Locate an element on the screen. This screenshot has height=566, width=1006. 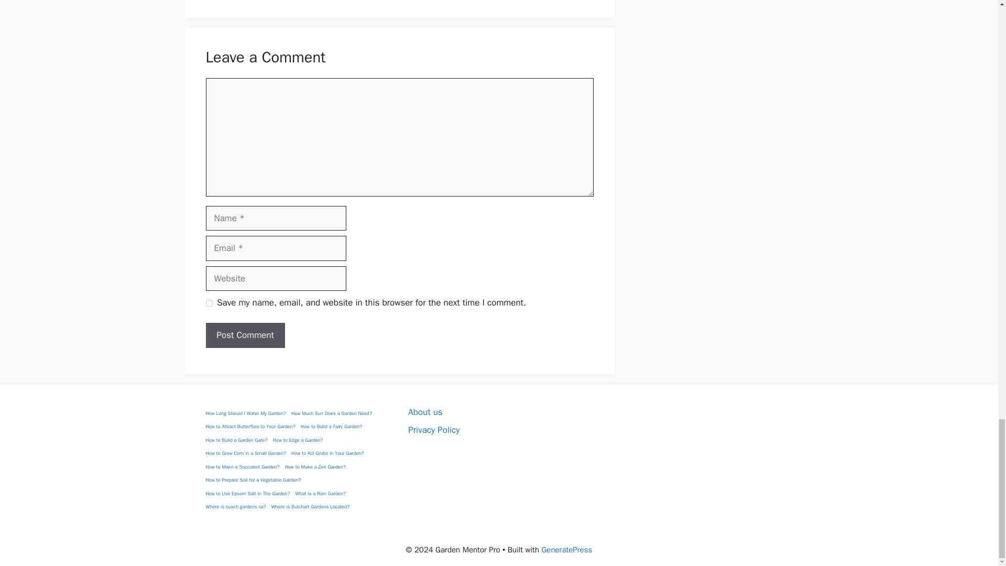
How to Edge a Garden? is located at coordinates (298, 440).